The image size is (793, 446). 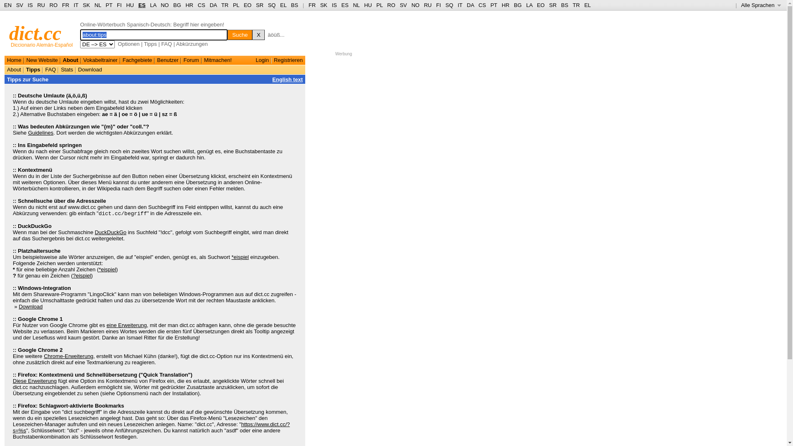 I want to click on Suche, so click(x=240, y=35).